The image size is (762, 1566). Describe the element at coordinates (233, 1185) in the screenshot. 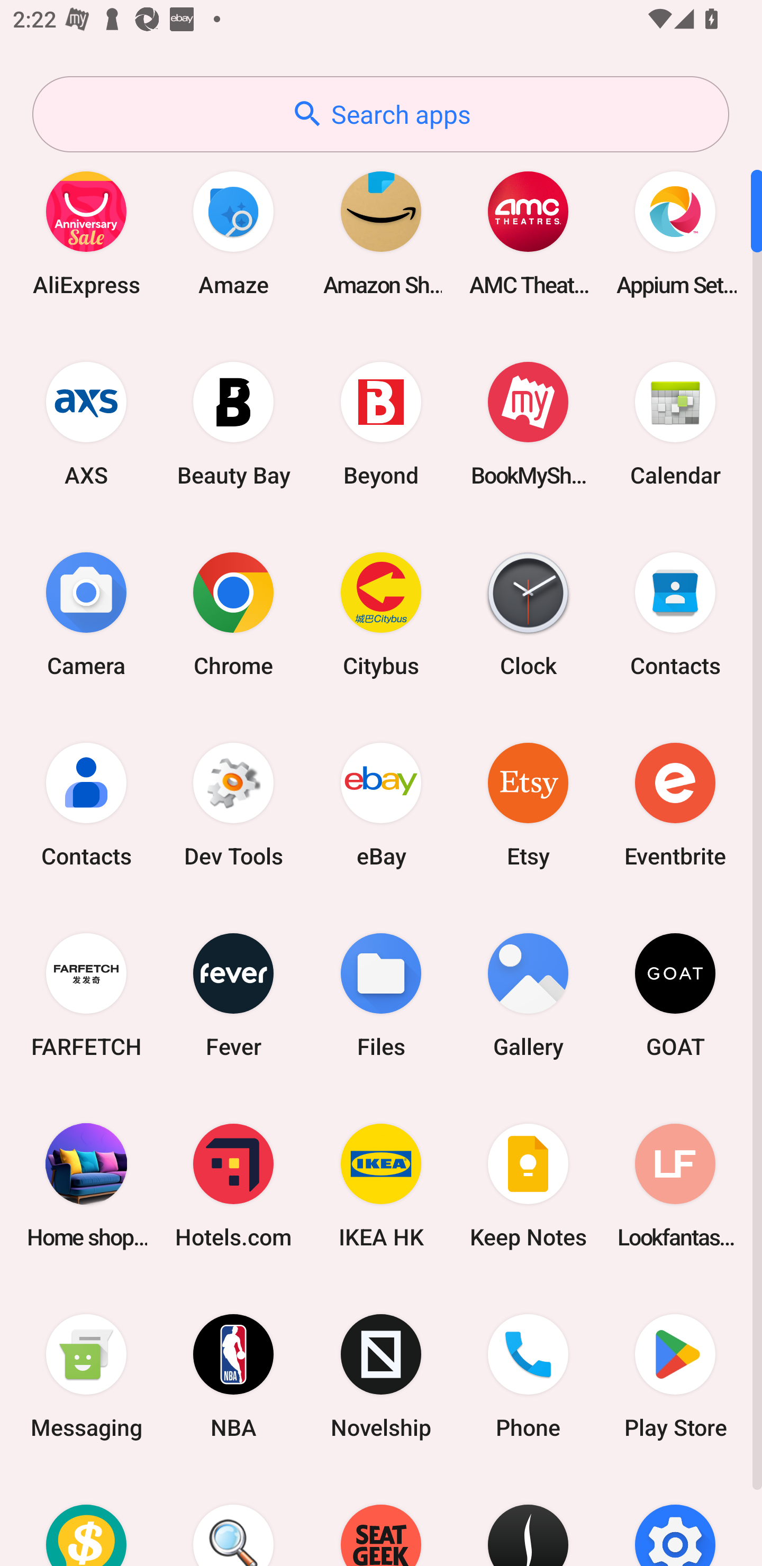

I see `Hotels.com` at that location.